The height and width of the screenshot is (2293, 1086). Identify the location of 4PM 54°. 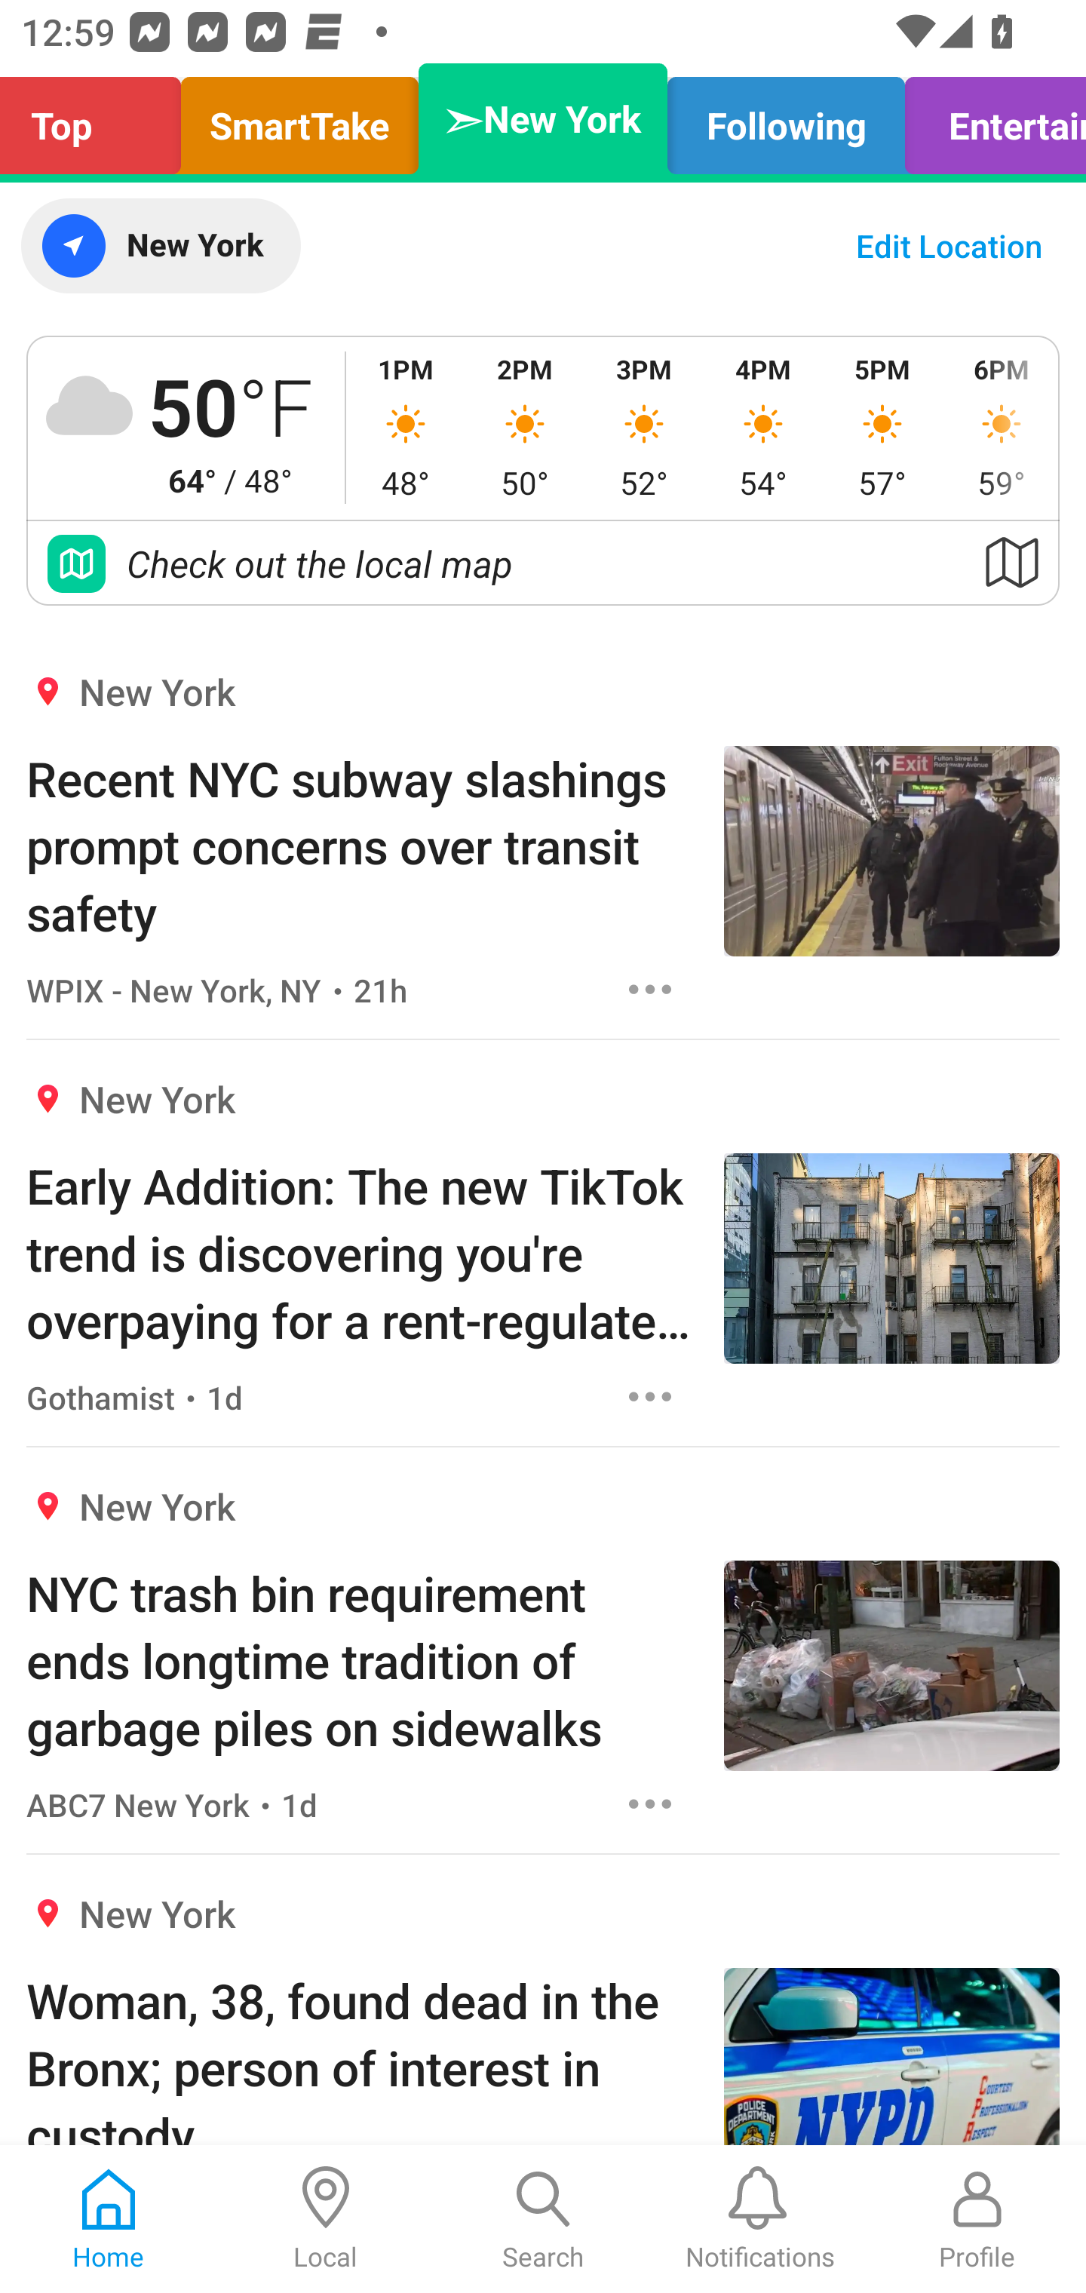
(763, 427).